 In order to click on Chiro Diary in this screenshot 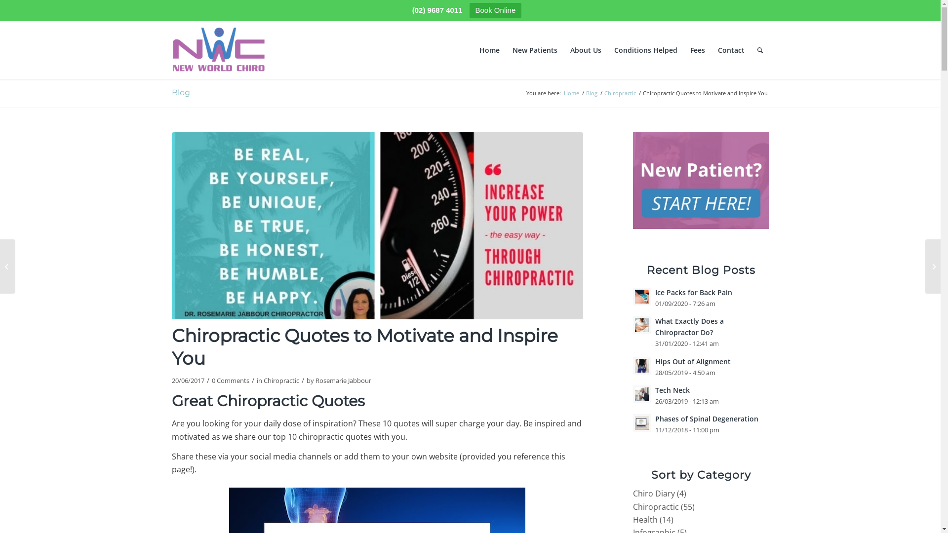, I will do `click(654, 494)`.